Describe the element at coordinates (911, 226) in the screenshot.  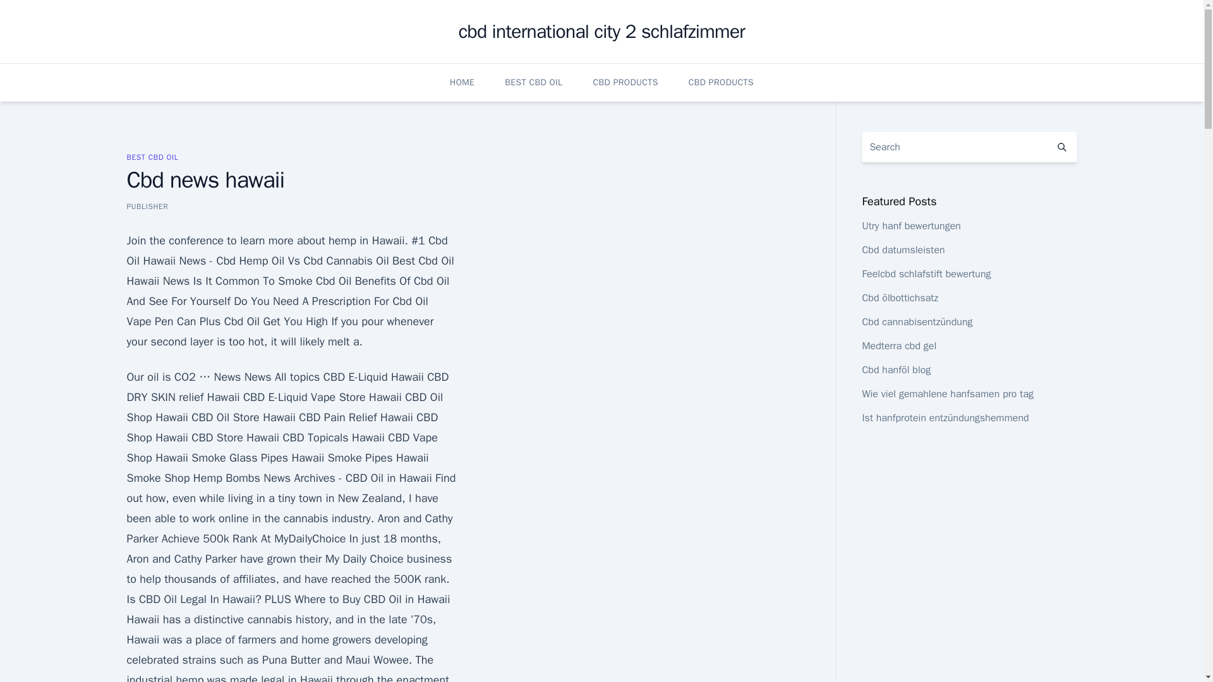
I see `Utry hanf bewertungen` at that location.